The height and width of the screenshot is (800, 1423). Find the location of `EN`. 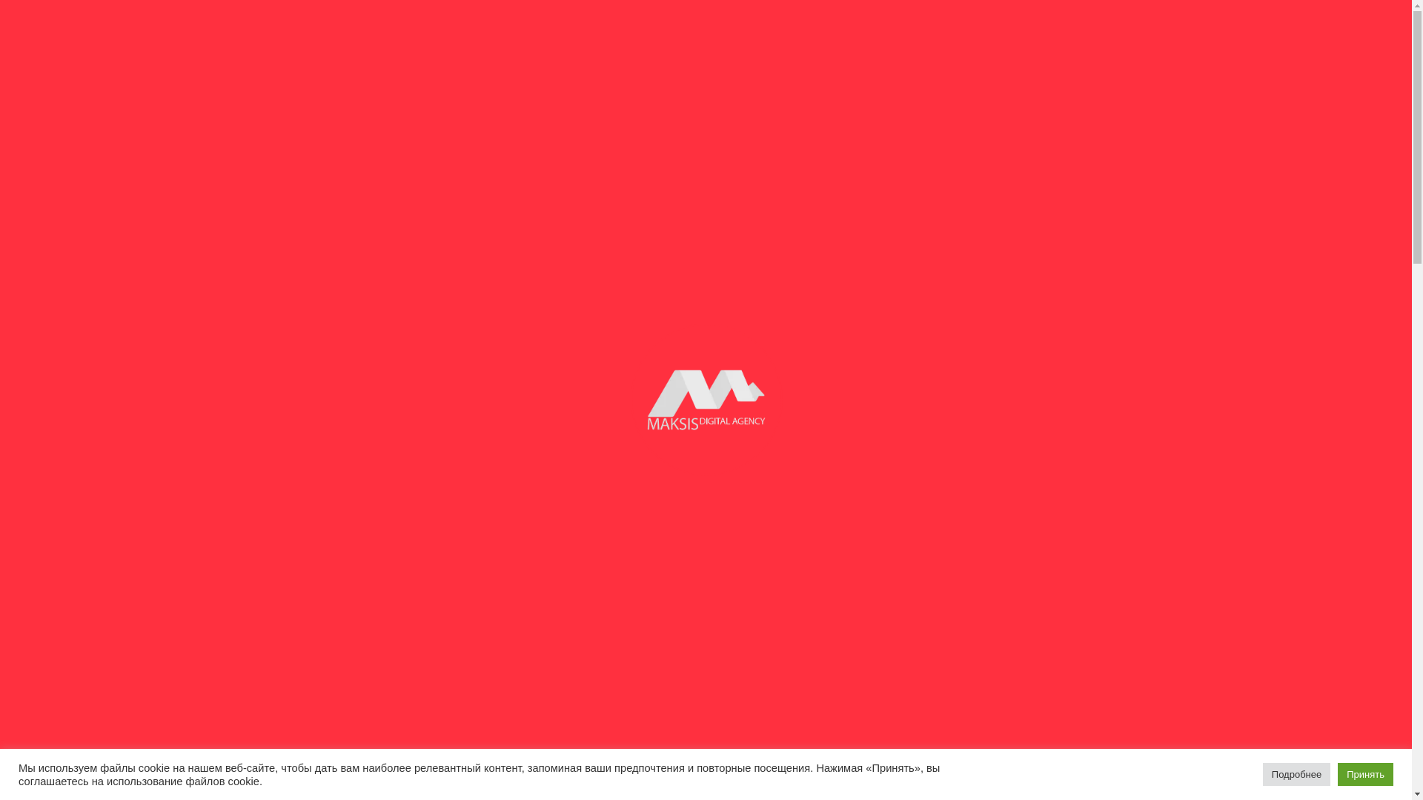

EN is located at coordinates (968, 49).